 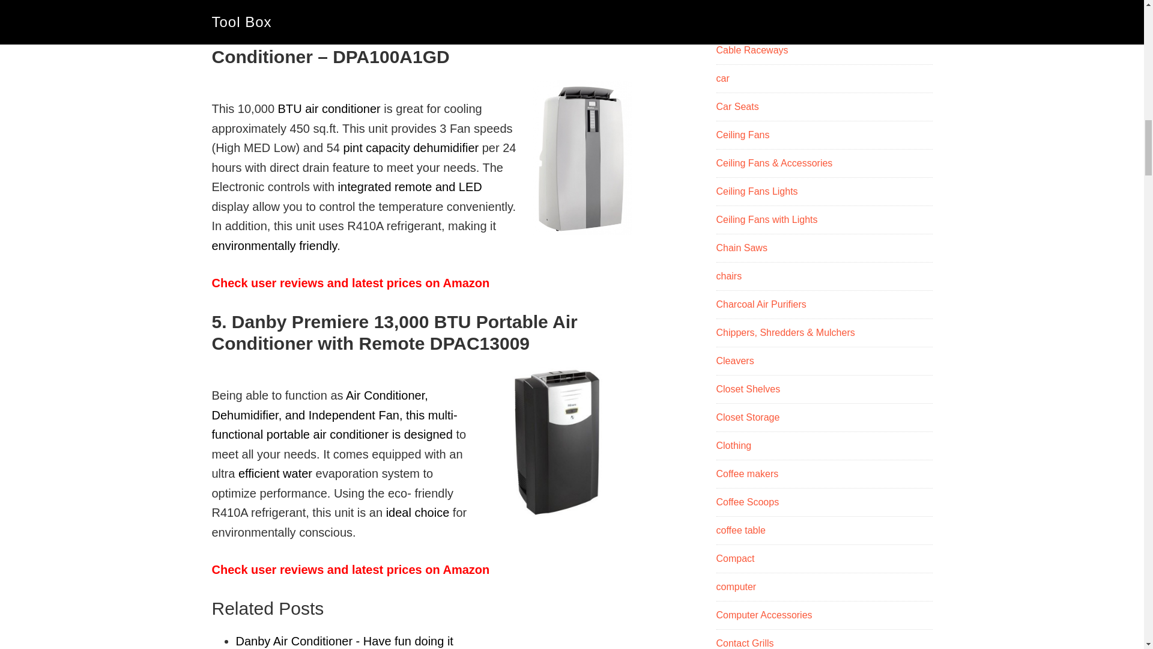 I want to click on Check user reviews and latest prices on Amazon, so click(x=350, y=282).